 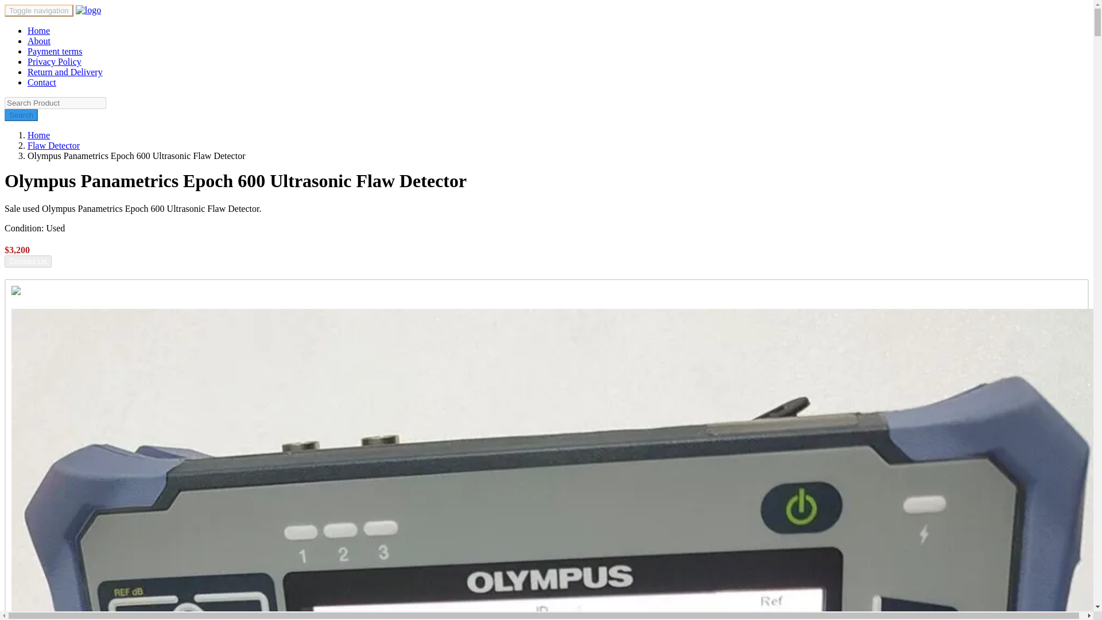 What do you see at coordinates (28, 261) in the screenshot?
I see `Contact Us` at bounding box center [28, 261].